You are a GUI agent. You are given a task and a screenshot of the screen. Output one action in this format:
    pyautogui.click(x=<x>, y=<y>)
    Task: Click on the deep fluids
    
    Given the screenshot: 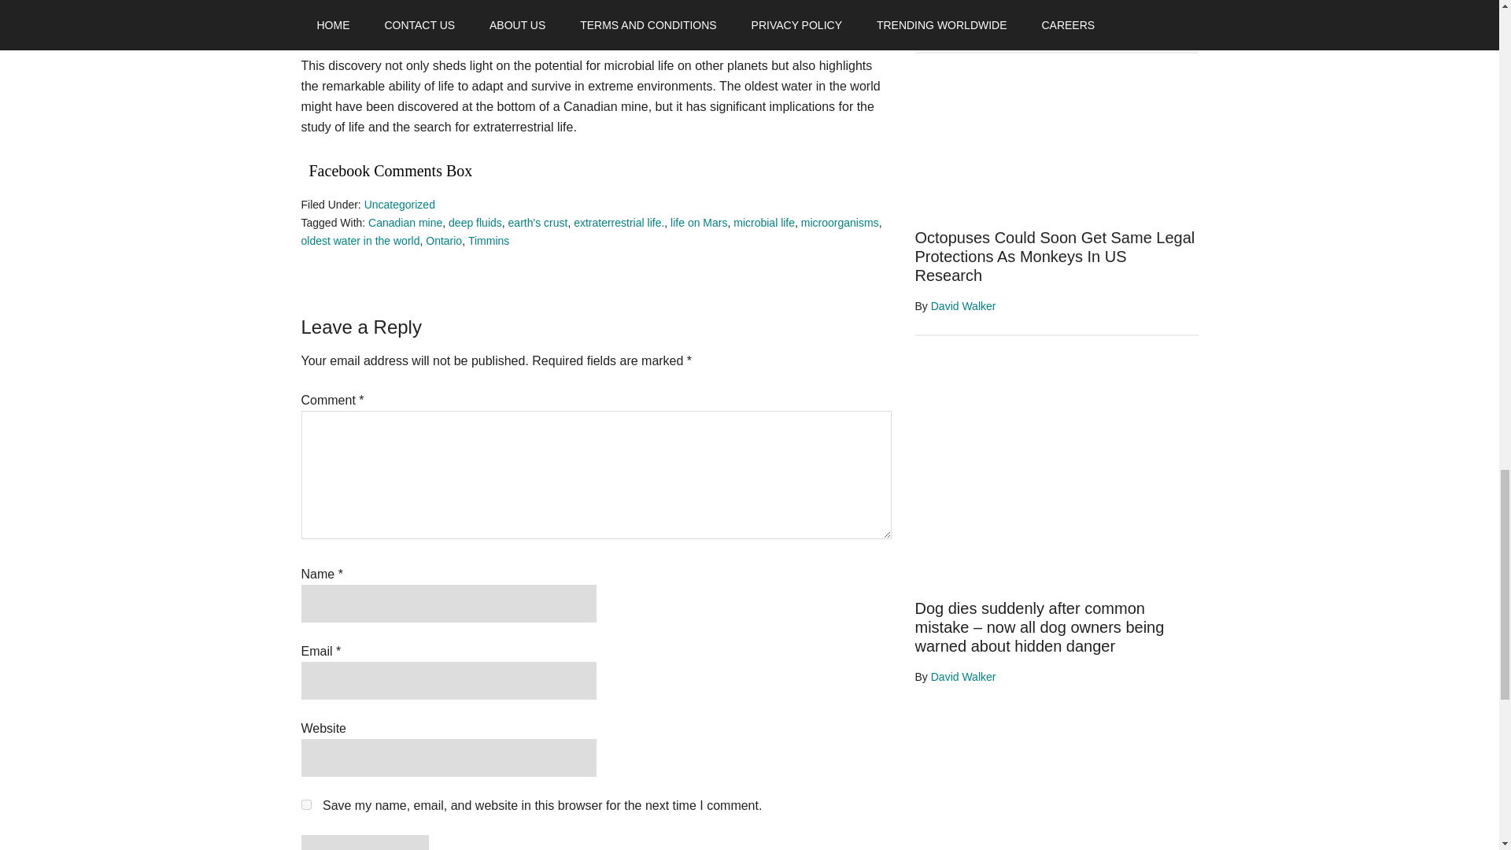 What is the action you would take?
    pyautogui.click(x=475, y=222)
    